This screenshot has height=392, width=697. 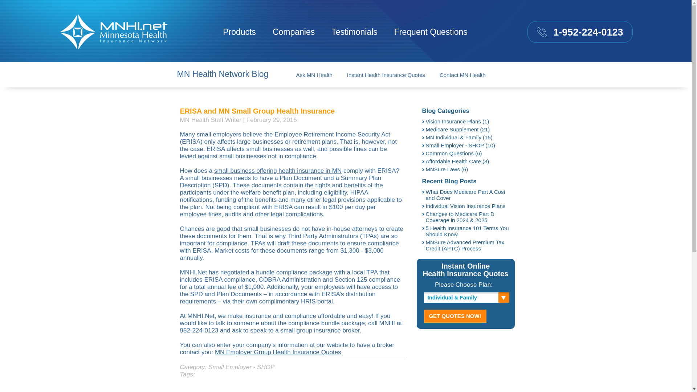 What do you see at coordinates (431, 32) in the screenshot?
I see `Frequent Questions` at bounding box center [431, 32].